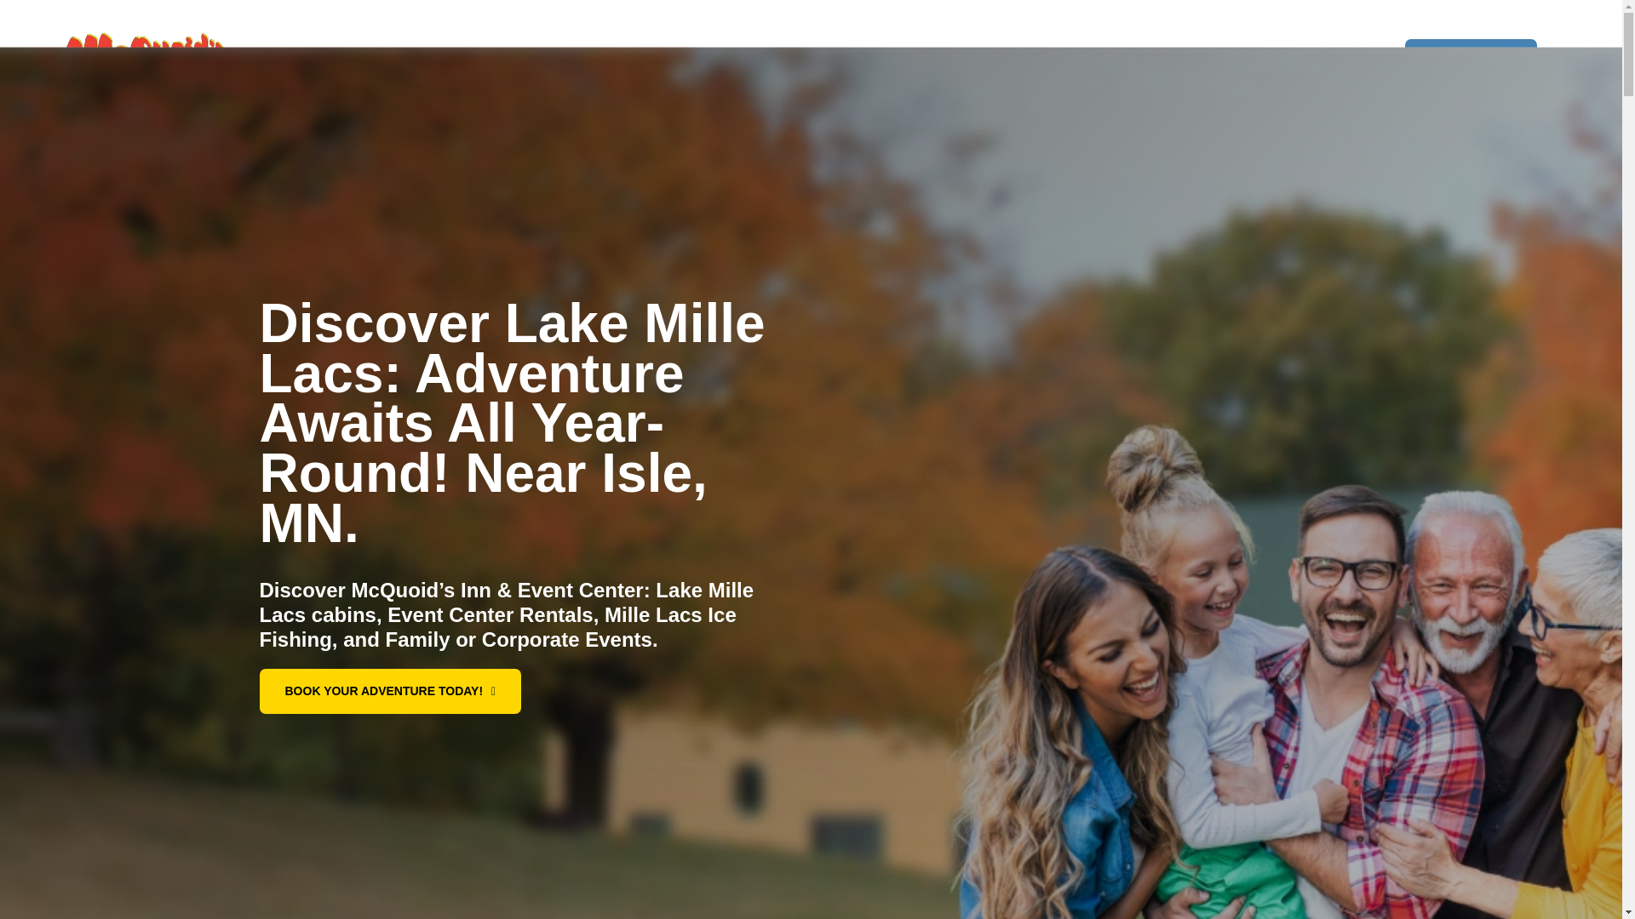 The width and height of the screenshot is (1635, 919). Describe the element at coordinates (671, 61) in the screenshot. I see `Fishing` at that location.